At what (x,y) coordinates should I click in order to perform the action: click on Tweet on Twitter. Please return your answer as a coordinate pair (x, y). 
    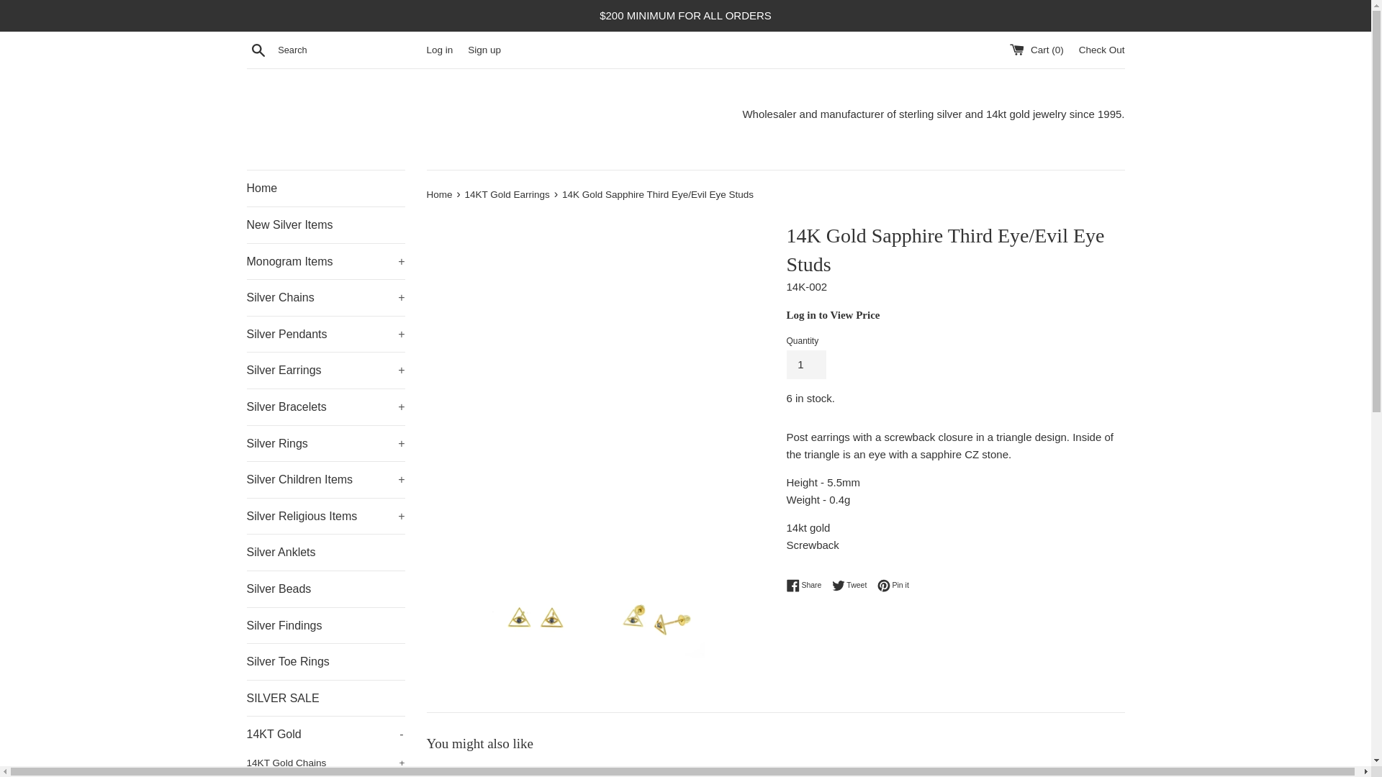
    Looking at the image, I should click on (853, 585).